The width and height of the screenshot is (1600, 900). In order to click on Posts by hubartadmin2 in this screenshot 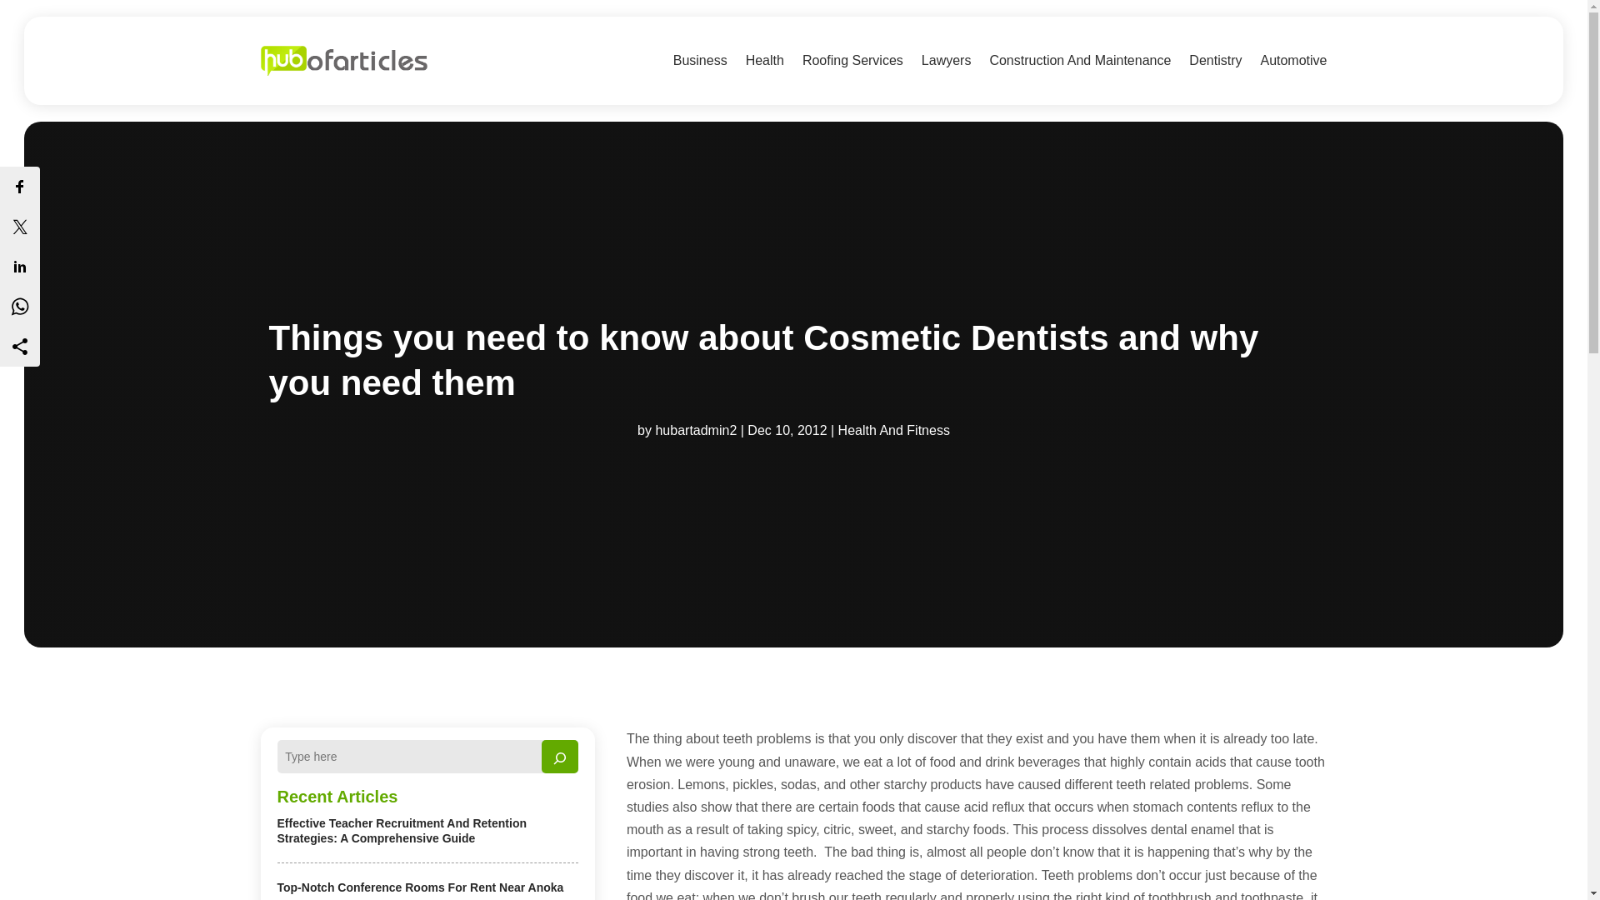, I will do `click(695, 430)`.